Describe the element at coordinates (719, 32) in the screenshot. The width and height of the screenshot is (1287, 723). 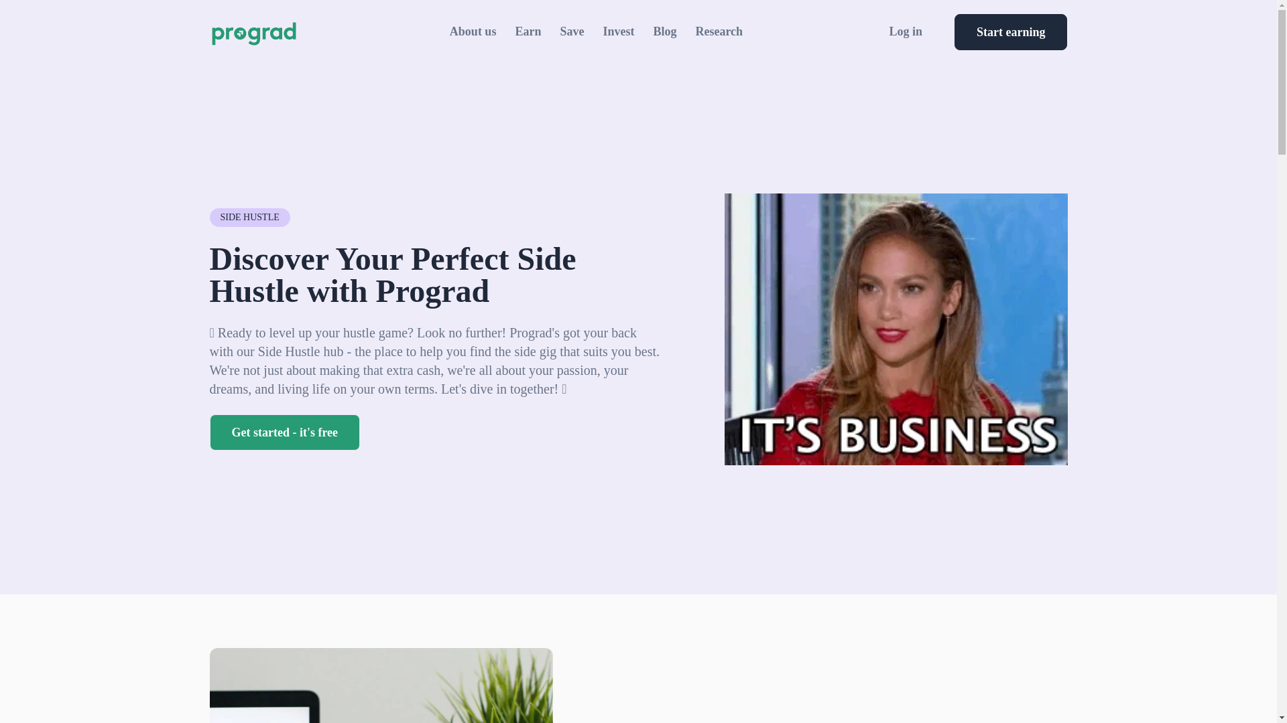
I see `Research` at that location.